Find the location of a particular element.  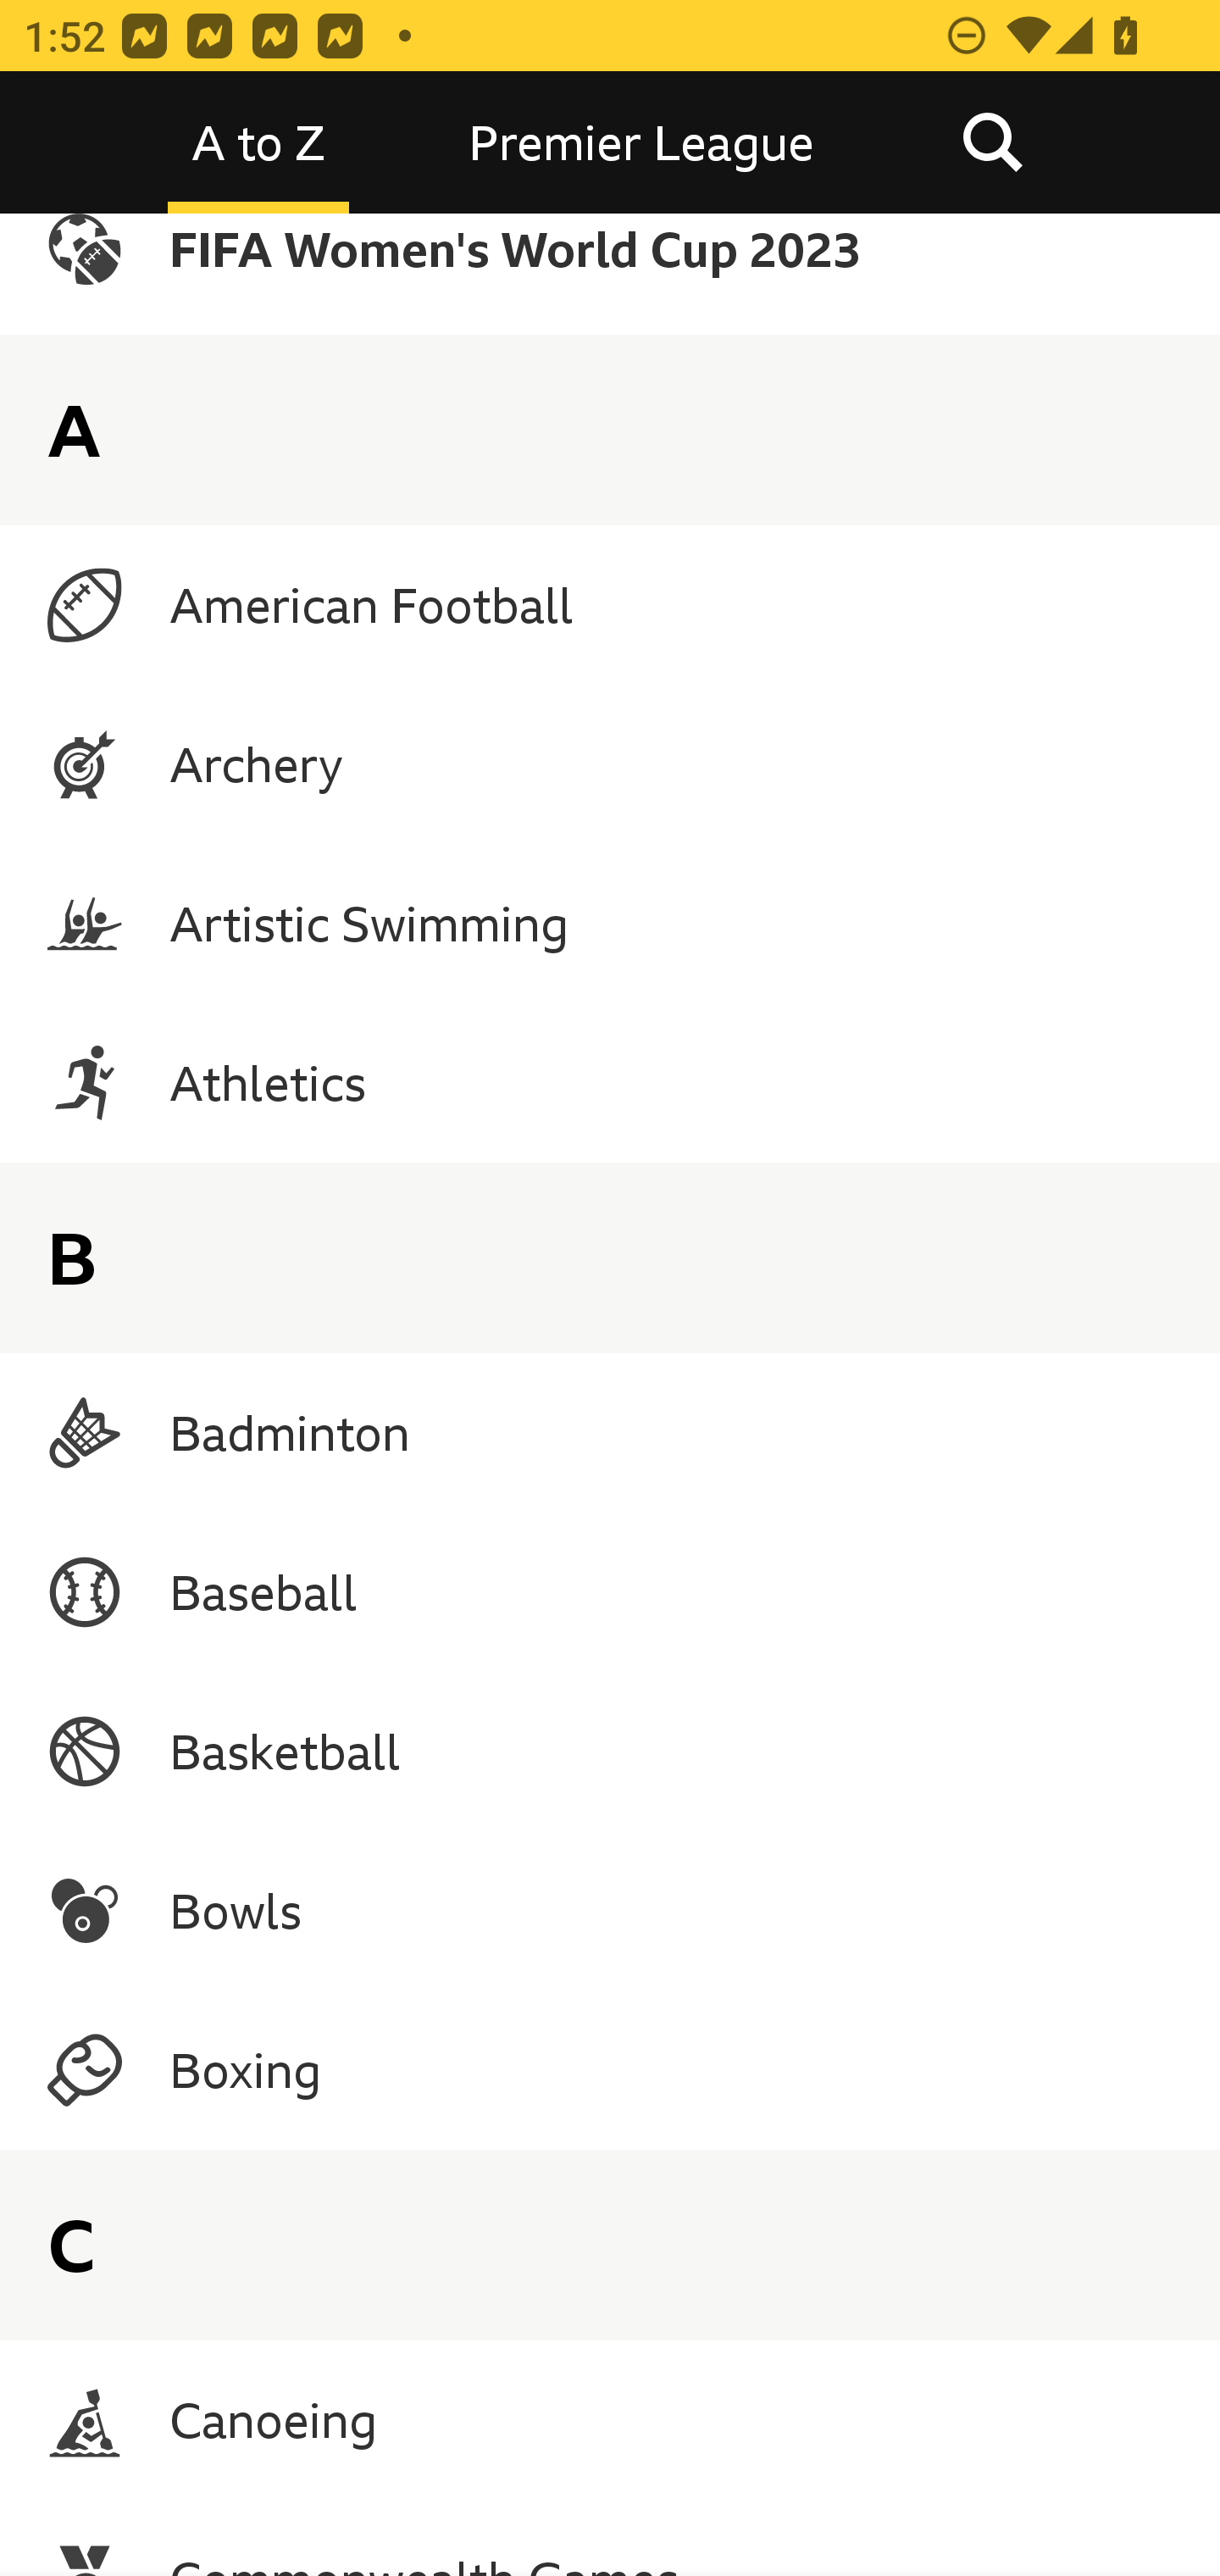

American Football is located at coordinates (610, 605).